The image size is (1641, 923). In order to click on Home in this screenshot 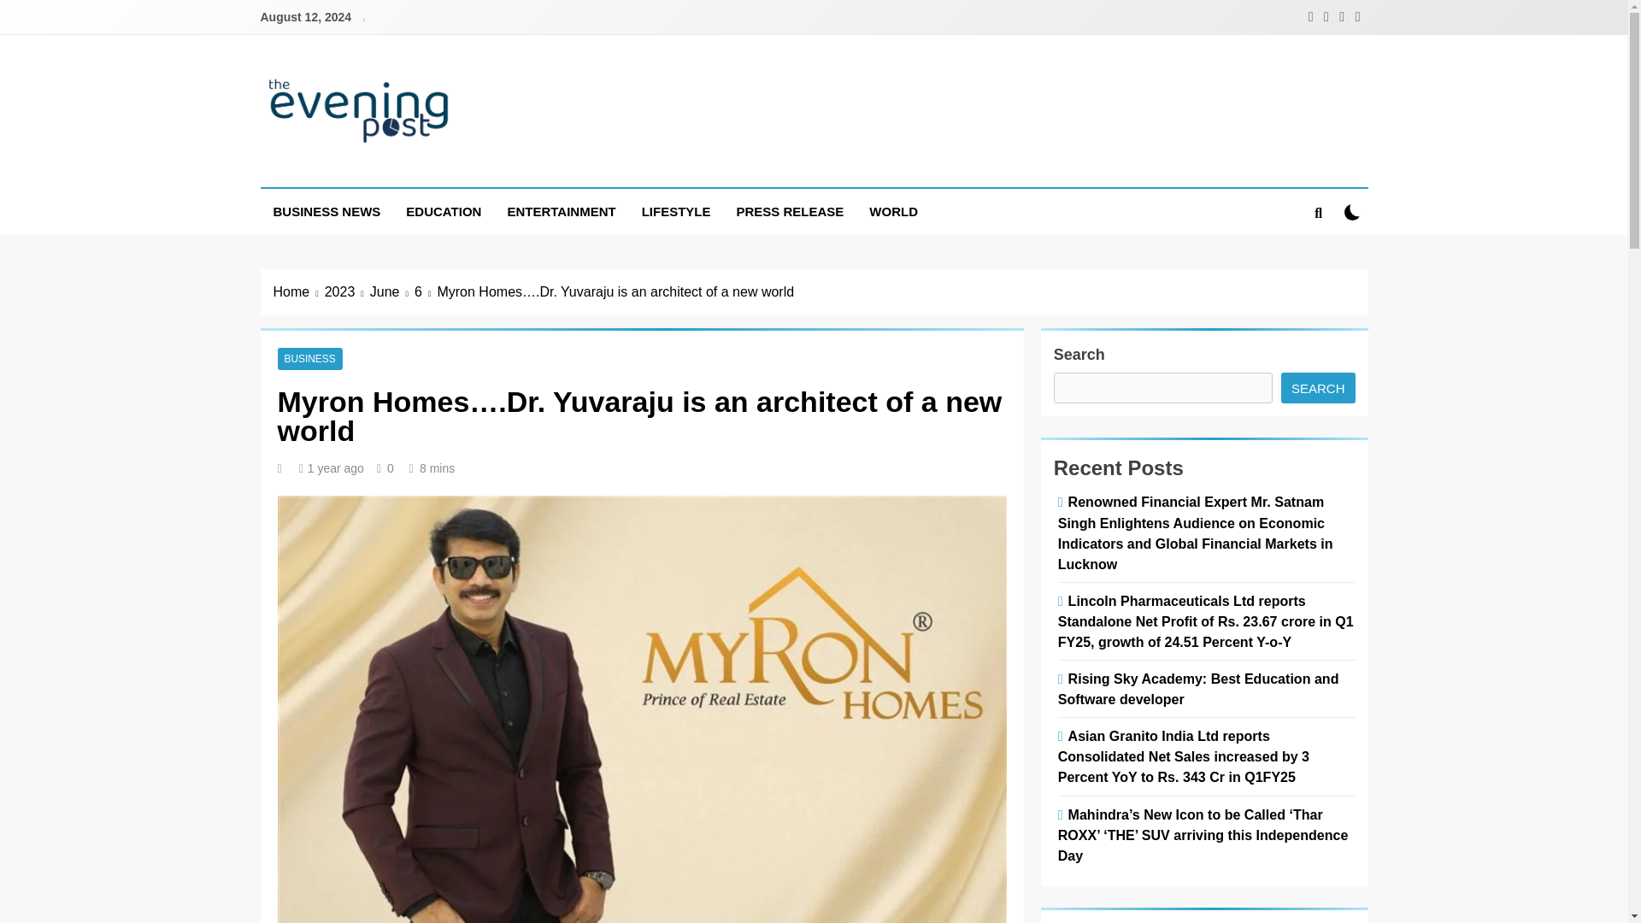, I will do `click(299, 292)`.